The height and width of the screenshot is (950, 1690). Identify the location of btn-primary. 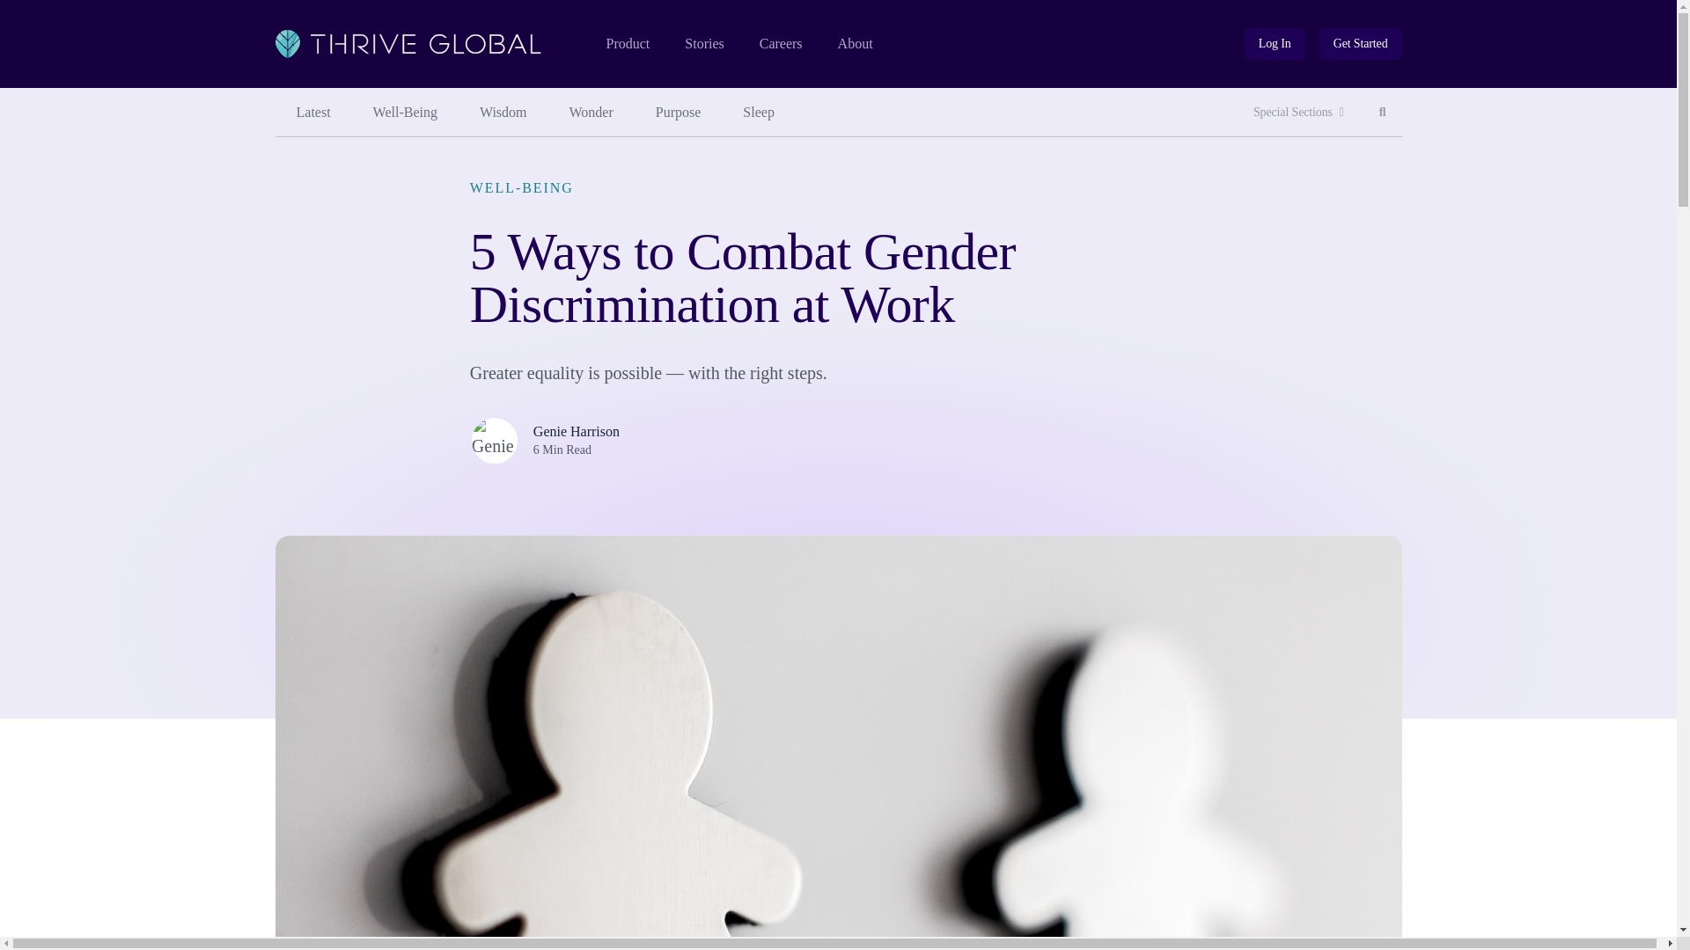
(1361, 44).